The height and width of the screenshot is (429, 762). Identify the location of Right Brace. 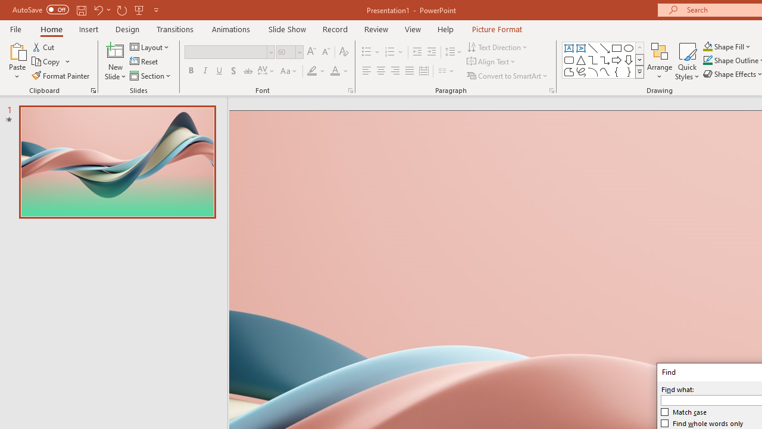
(629, 71).